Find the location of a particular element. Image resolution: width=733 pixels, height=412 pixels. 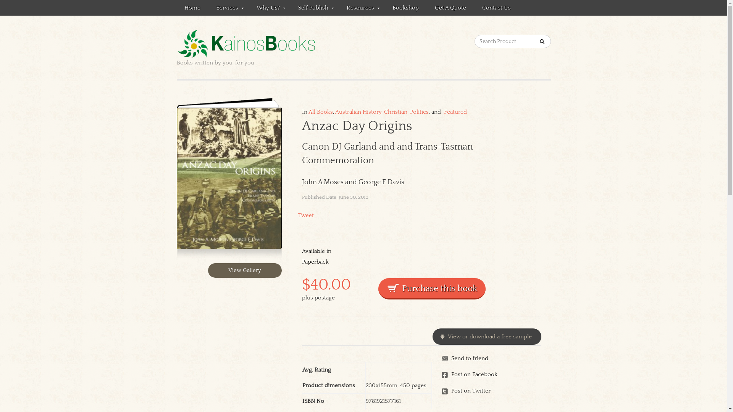

Australian History is located at coordinates (358, 112).